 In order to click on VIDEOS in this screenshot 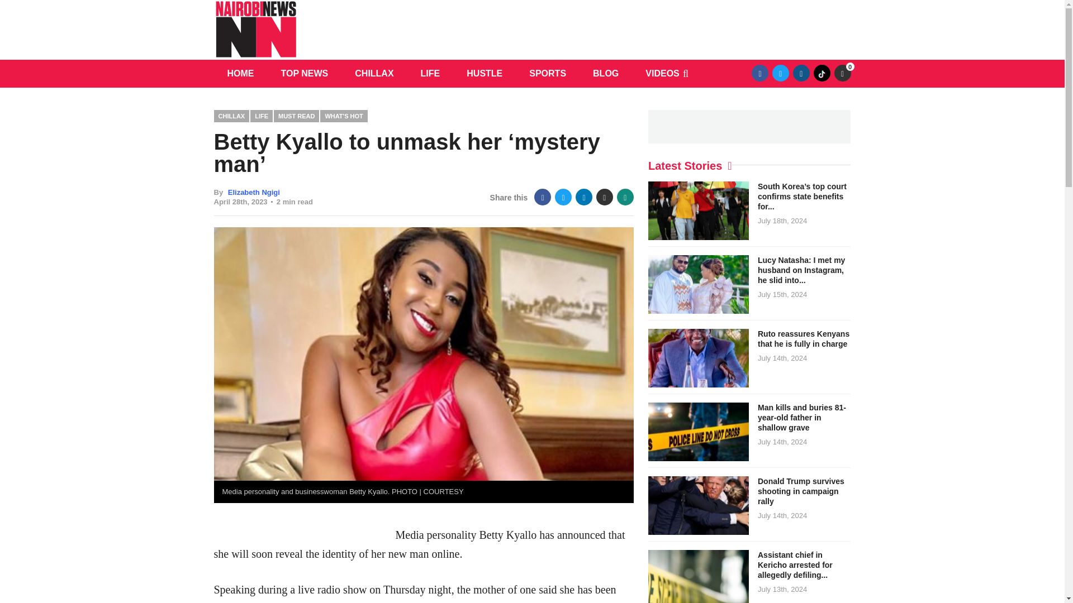, I will do `click(662, 73)`.